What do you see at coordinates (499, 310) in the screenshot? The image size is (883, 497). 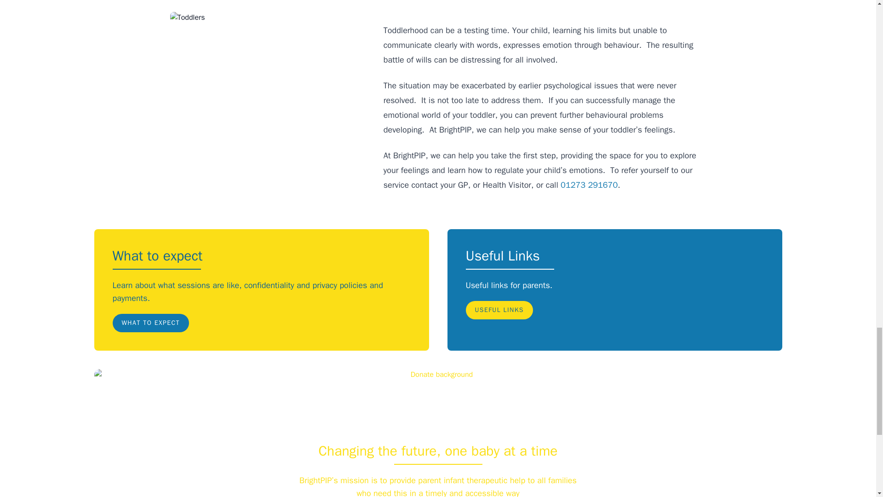 I see `USEFUL LINKS` at bounding box center [499, 310].